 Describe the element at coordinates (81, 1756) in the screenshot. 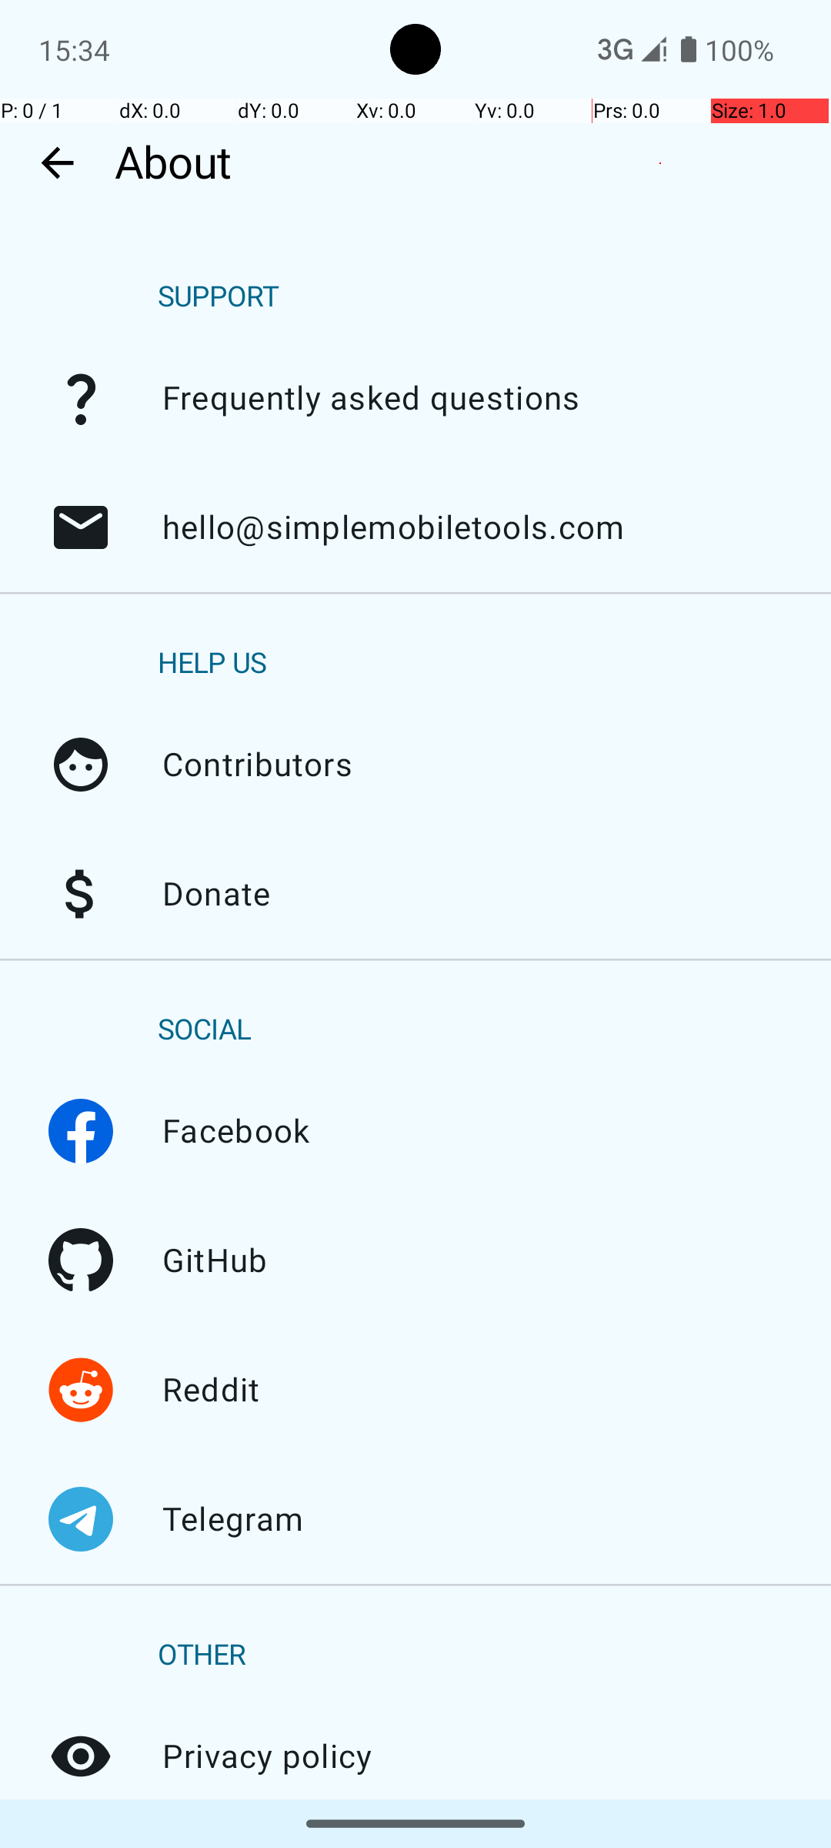

I see `Privacy policy` at that location.